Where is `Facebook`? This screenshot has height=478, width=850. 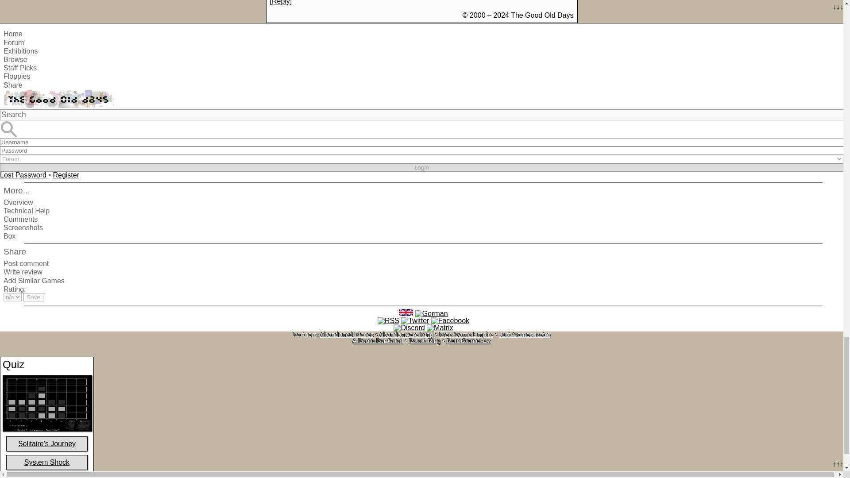
Facebook is located at coordinates (450, 321).